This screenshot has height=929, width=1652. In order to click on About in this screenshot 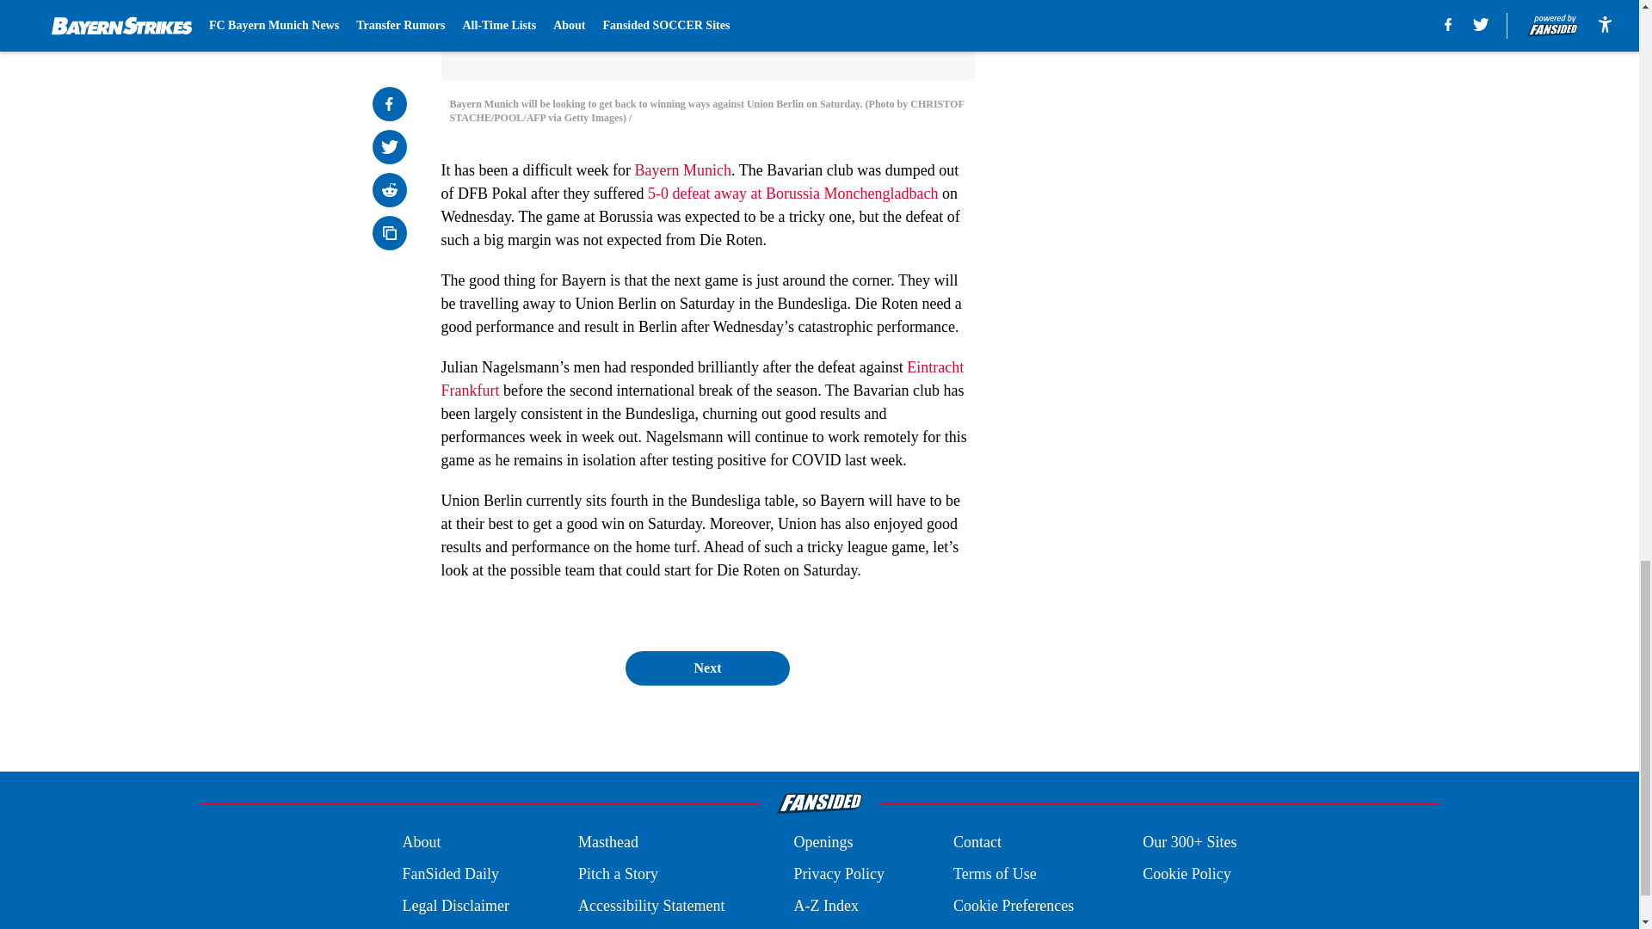, I will do `click(421, 841)`.